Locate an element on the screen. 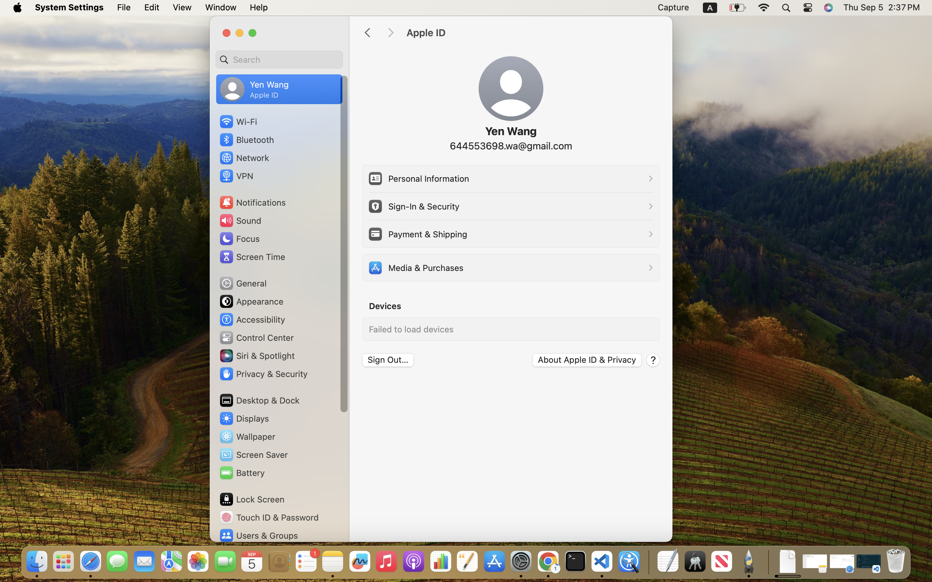 The height and width of the screenshot is (582, 932). Users & Groups is located at coordinates (258, 535).